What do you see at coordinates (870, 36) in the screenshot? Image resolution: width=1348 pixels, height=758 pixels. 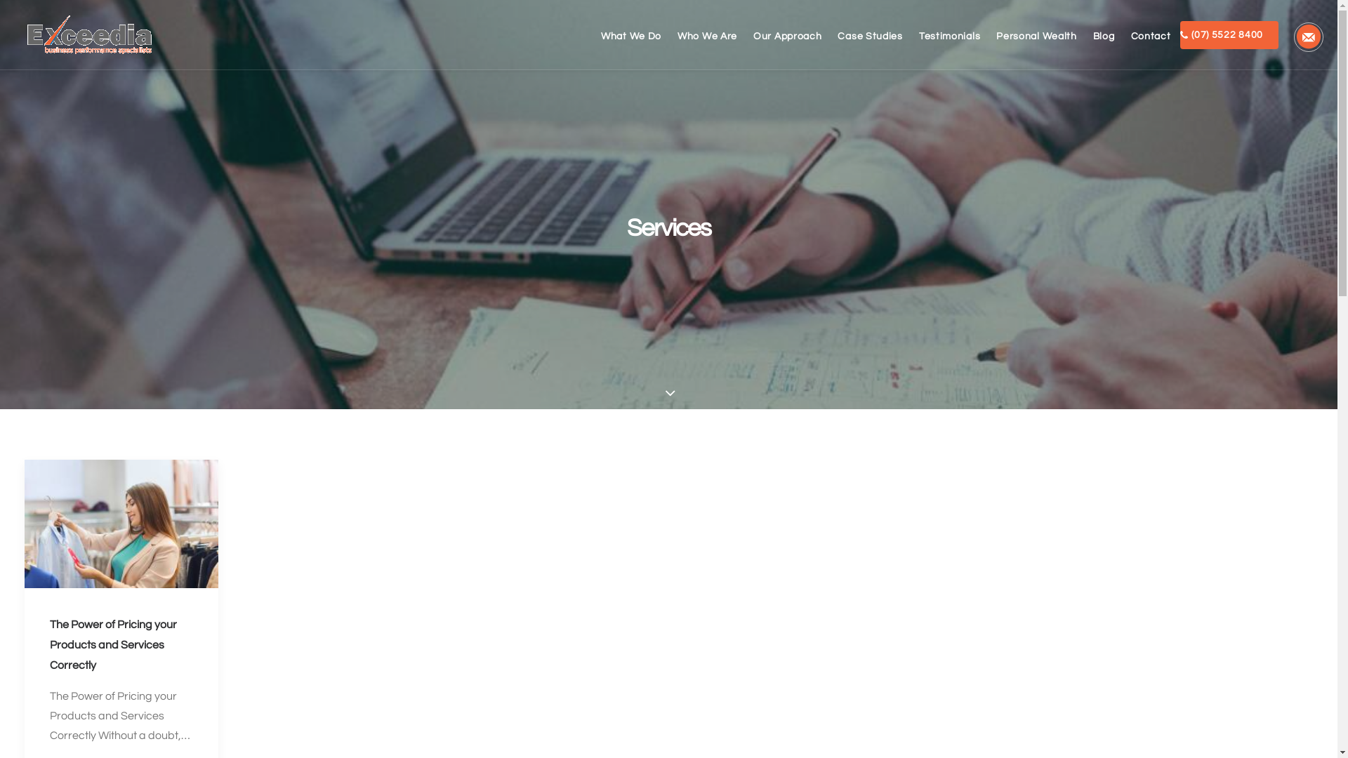 I see `Case Studies` at bounding box center [870, 36].